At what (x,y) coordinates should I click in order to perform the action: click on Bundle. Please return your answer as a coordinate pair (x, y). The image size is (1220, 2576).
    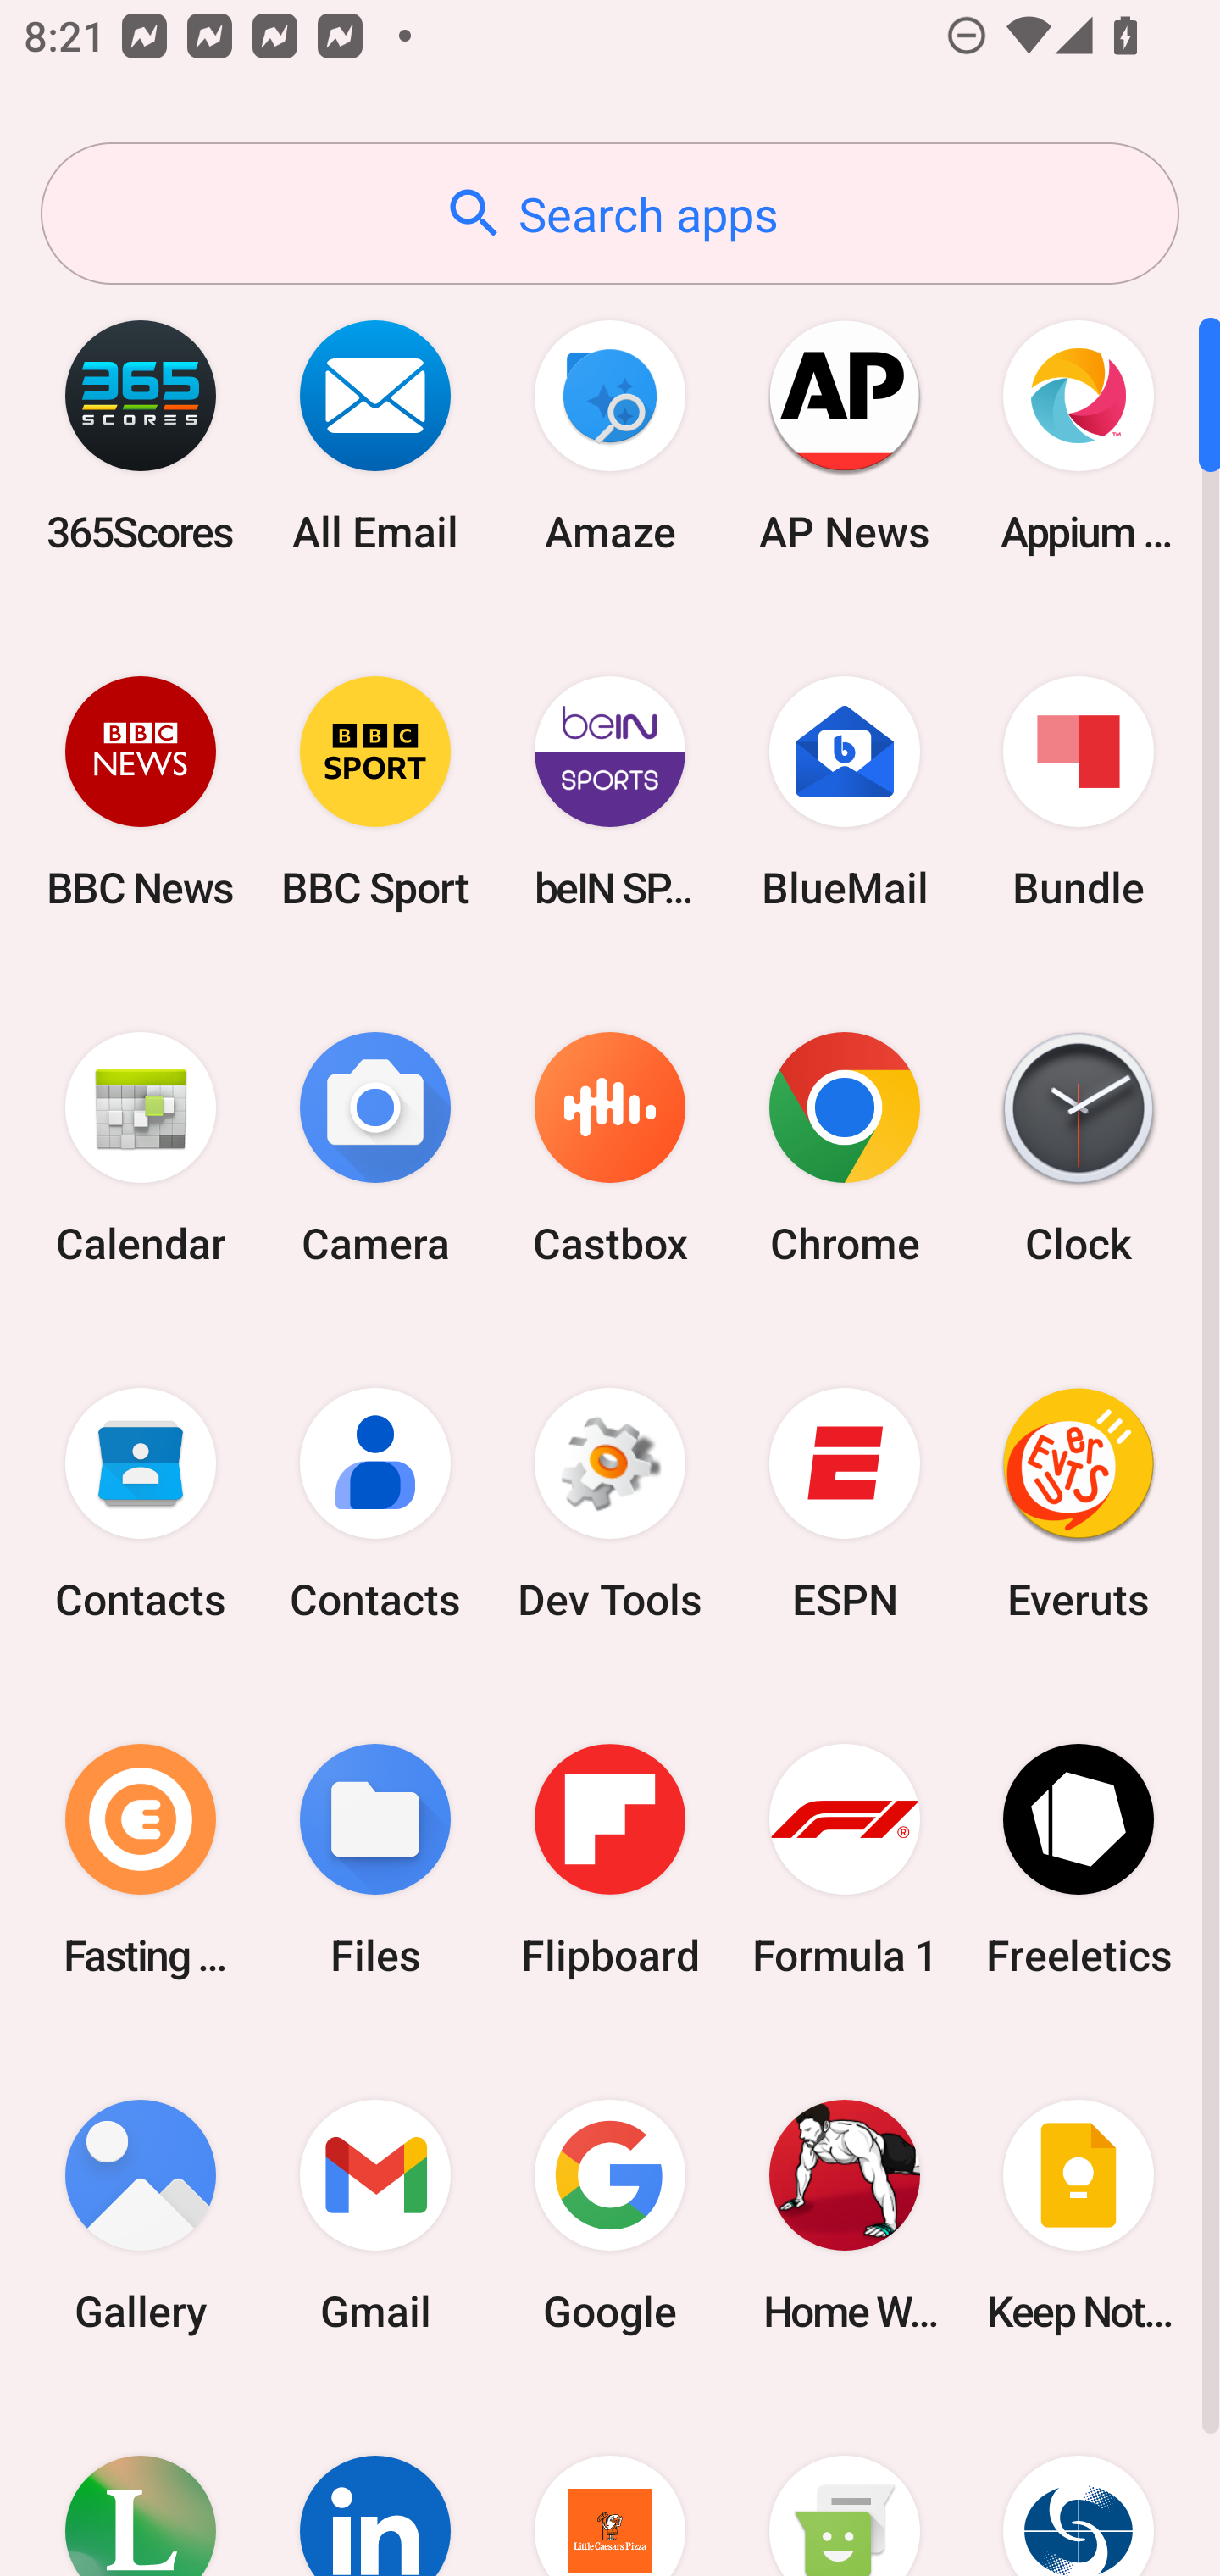
    Looking at the image, I should click on (1079, 791).